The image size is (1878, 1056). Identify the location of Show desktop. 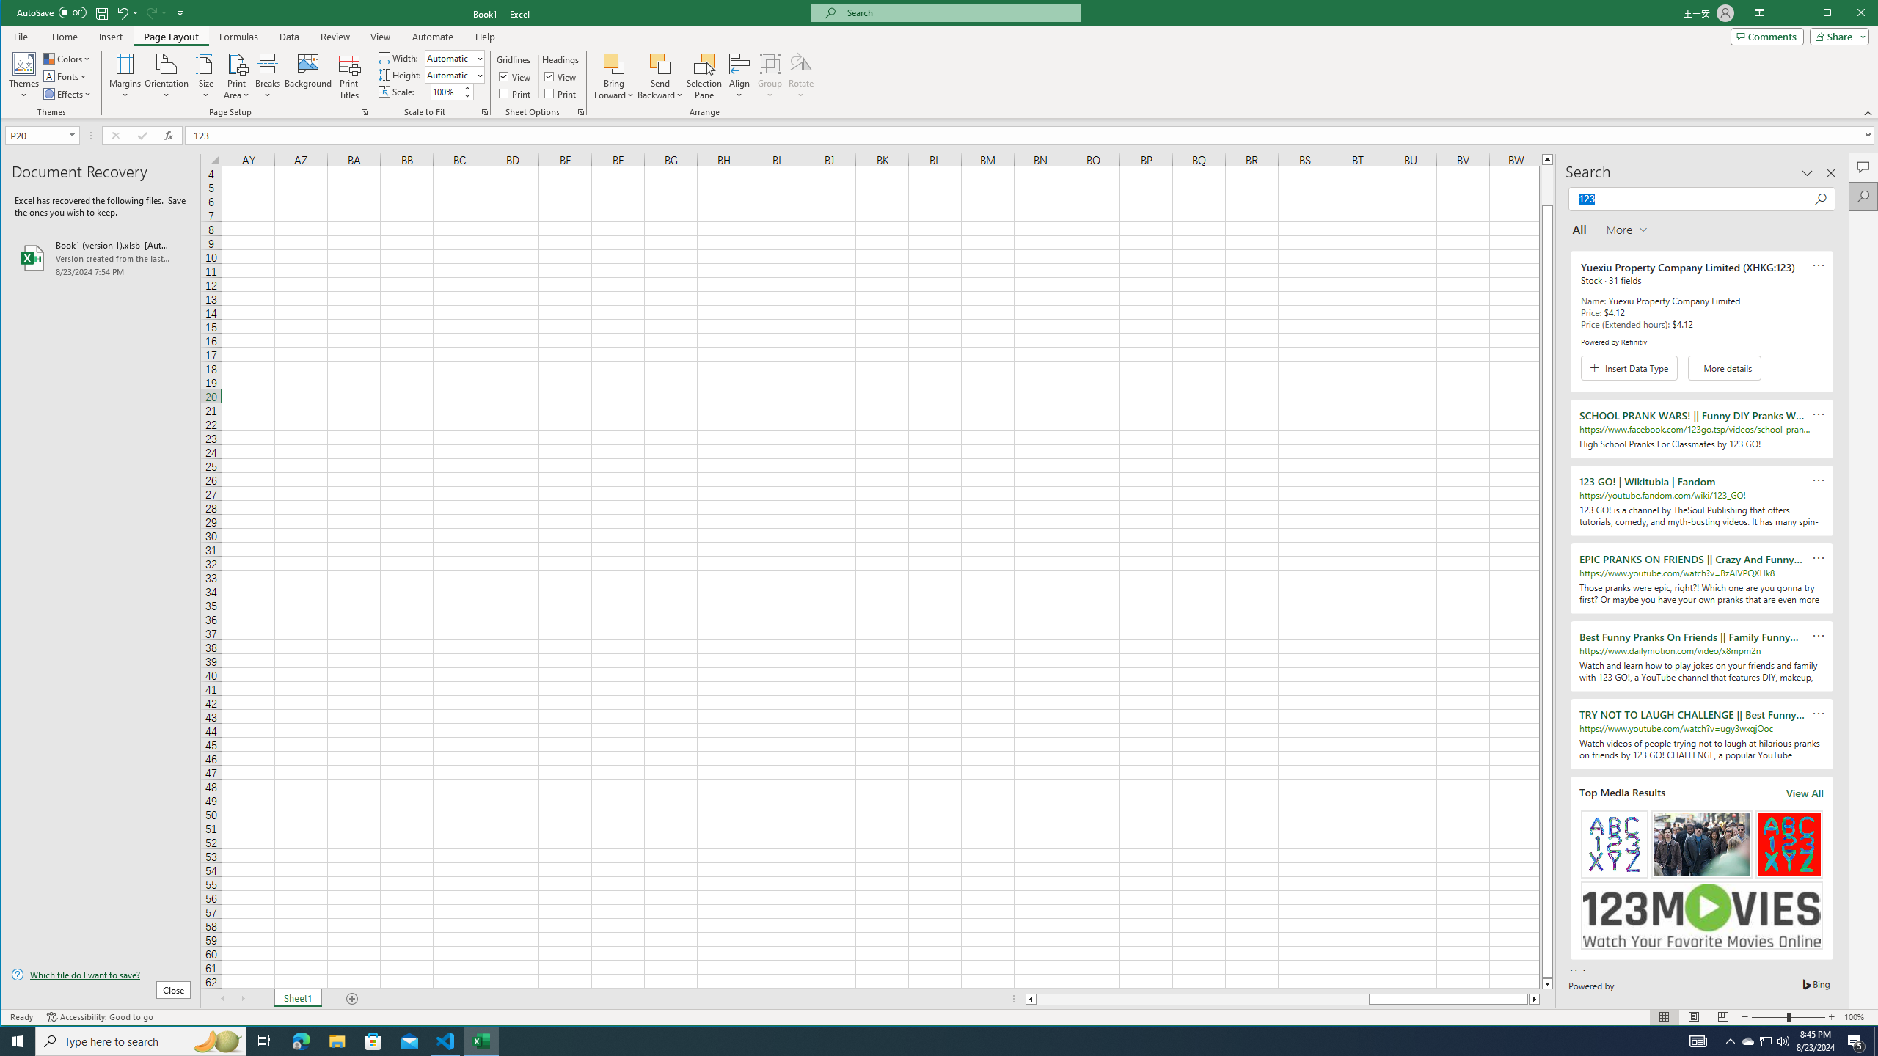
(1876, 1041).